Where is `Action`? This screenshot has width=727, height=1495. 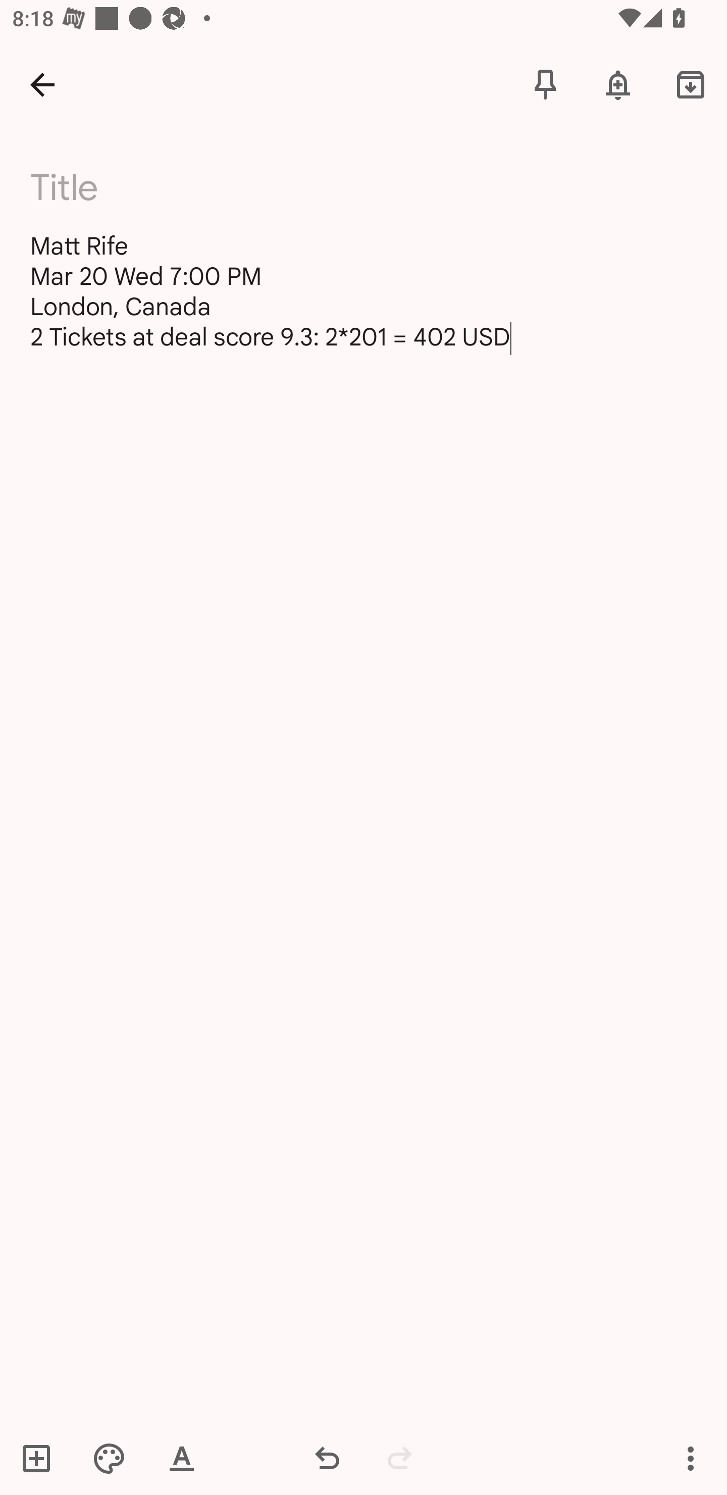 Action is located at coordinates (691, 1458).